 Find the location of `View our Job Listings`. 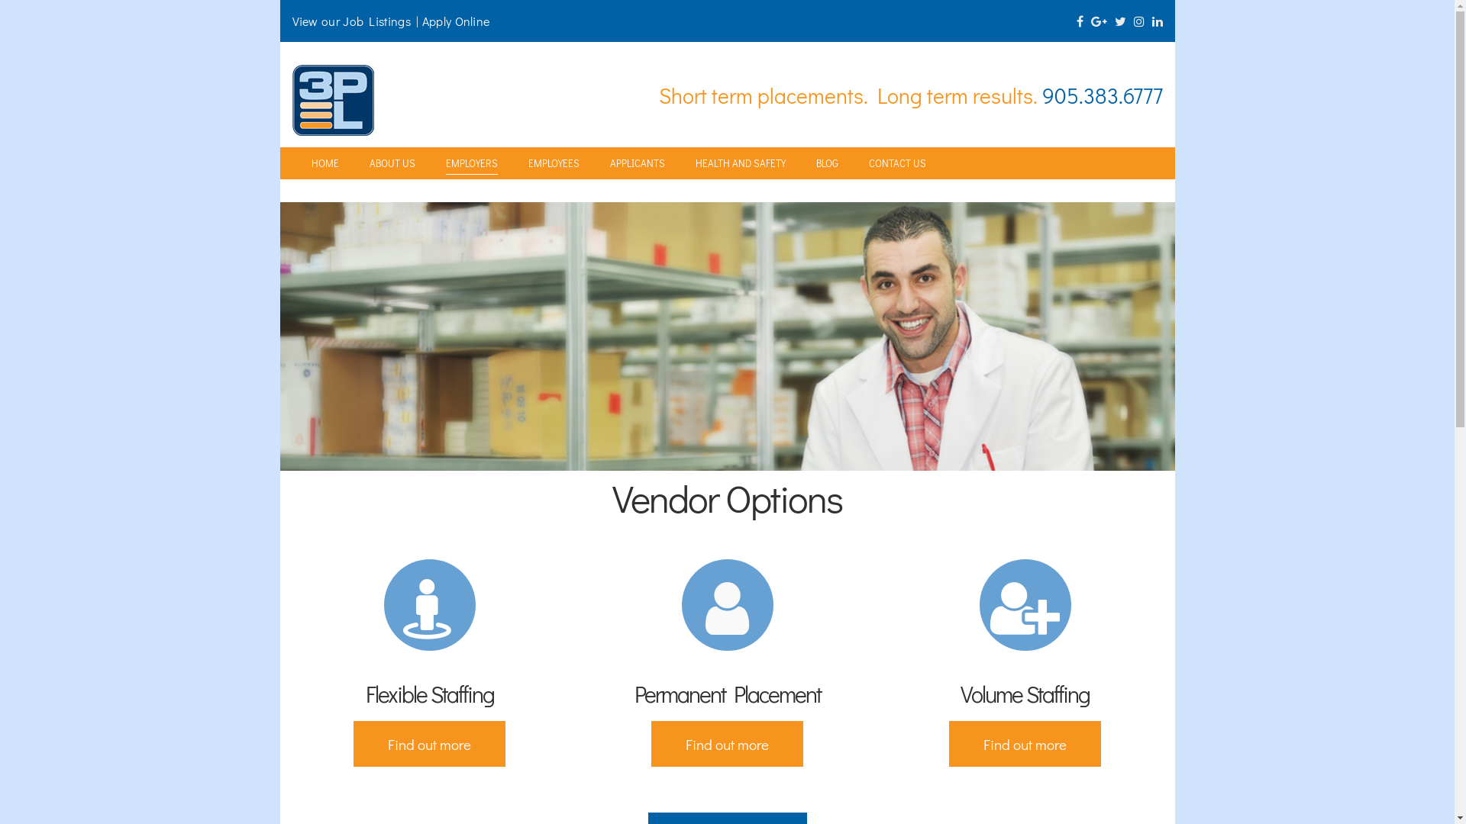

View our Job Listings is located at coordinates (351, 21).